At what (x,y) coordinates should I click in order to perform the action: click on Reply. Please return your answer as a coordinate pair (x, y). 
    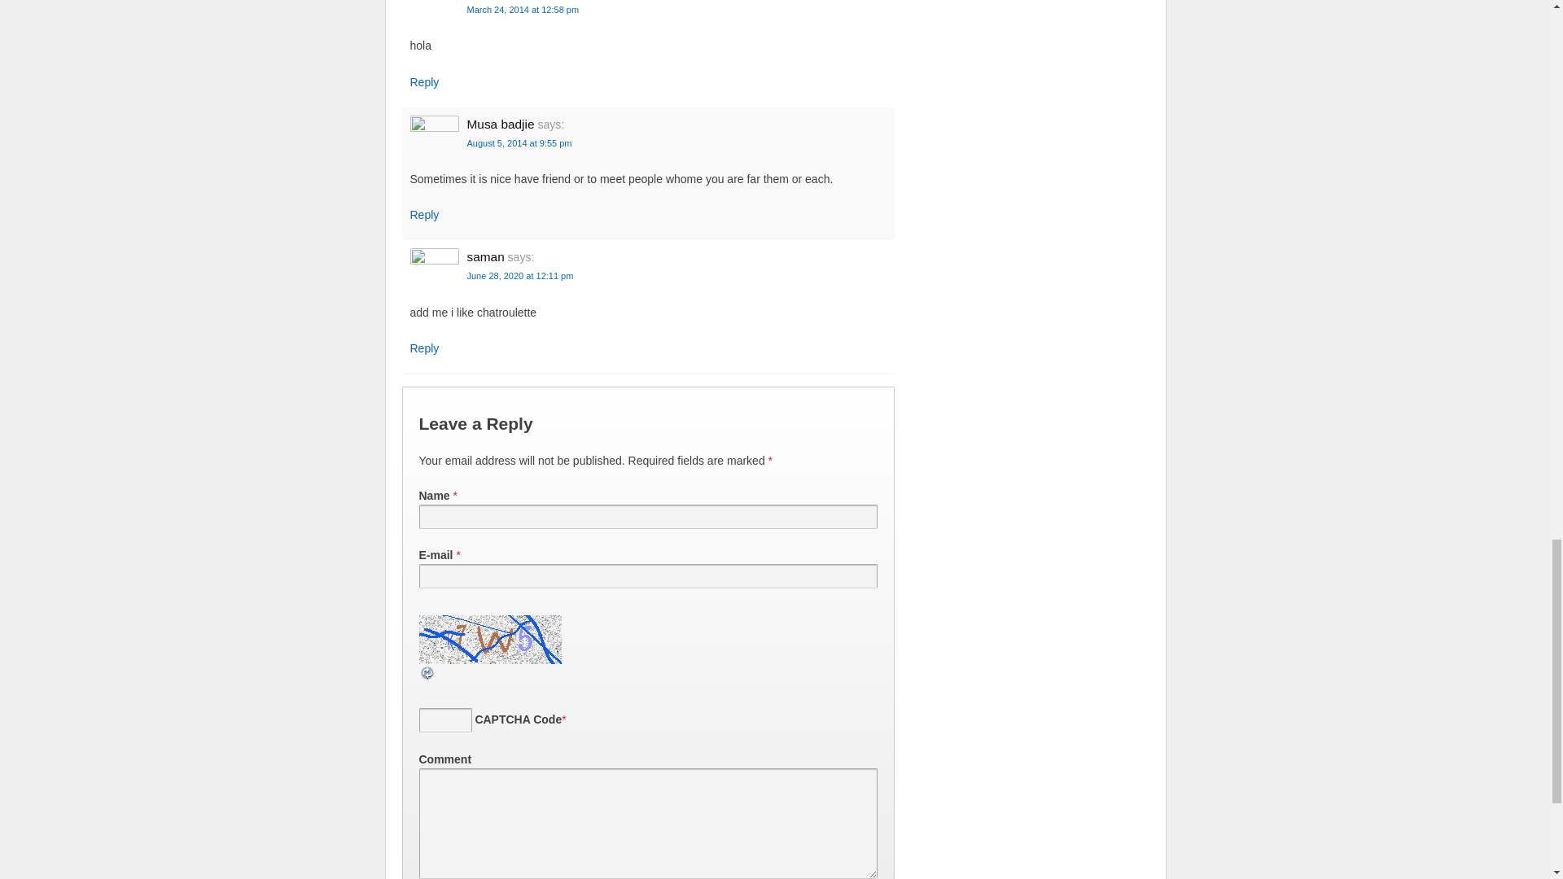
    Looking at the image, I should click on (424, 215).